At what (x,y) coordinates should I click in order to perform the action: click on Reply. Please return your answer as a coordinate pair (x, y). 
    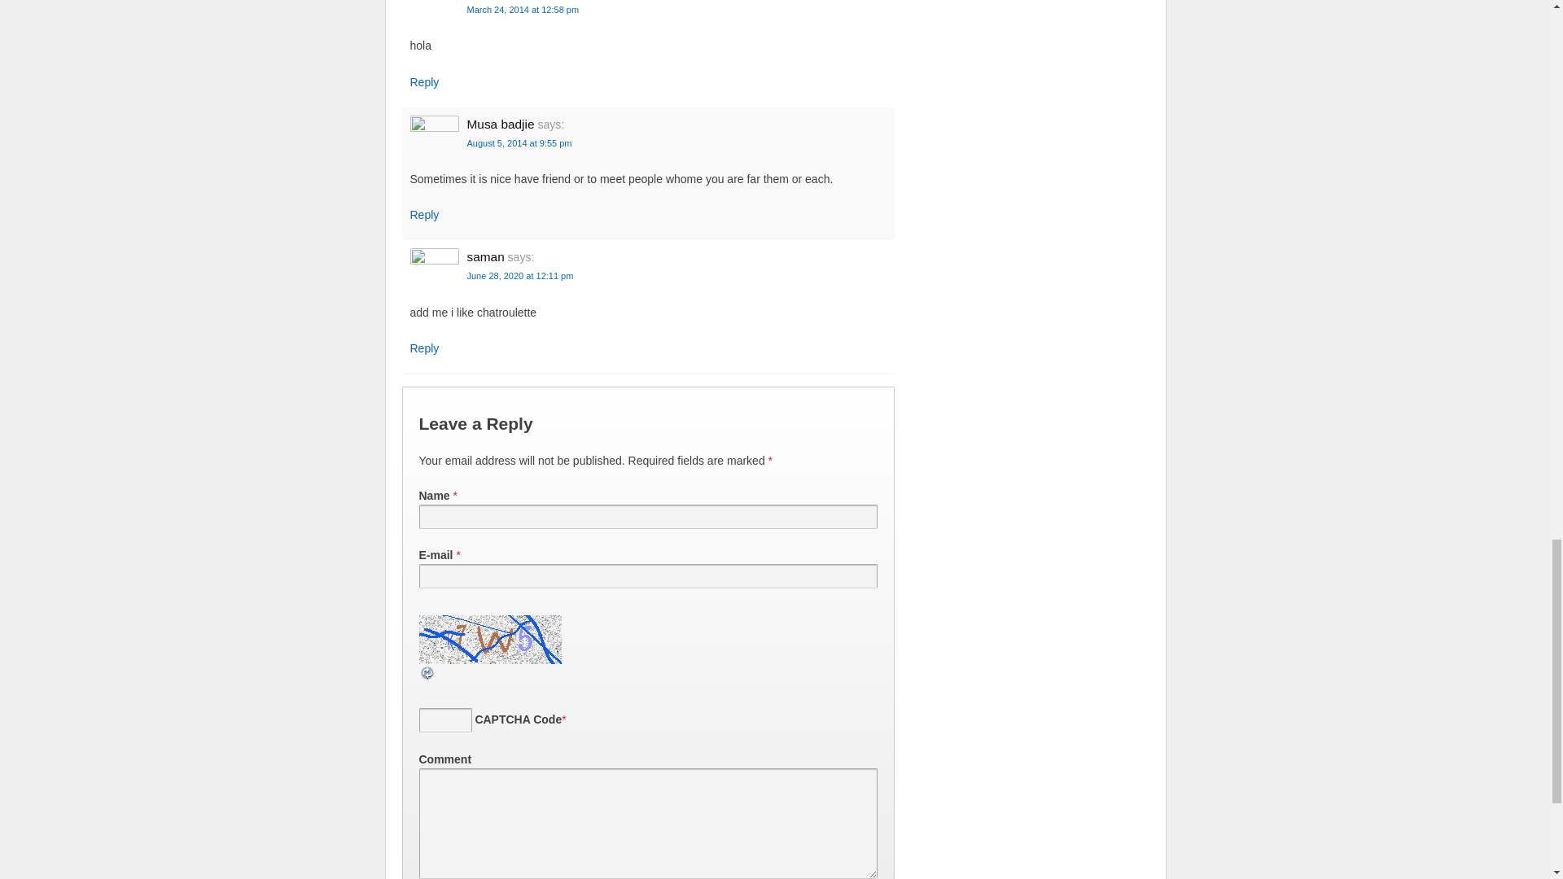
    Looking at the image, I should click on (424, 215).